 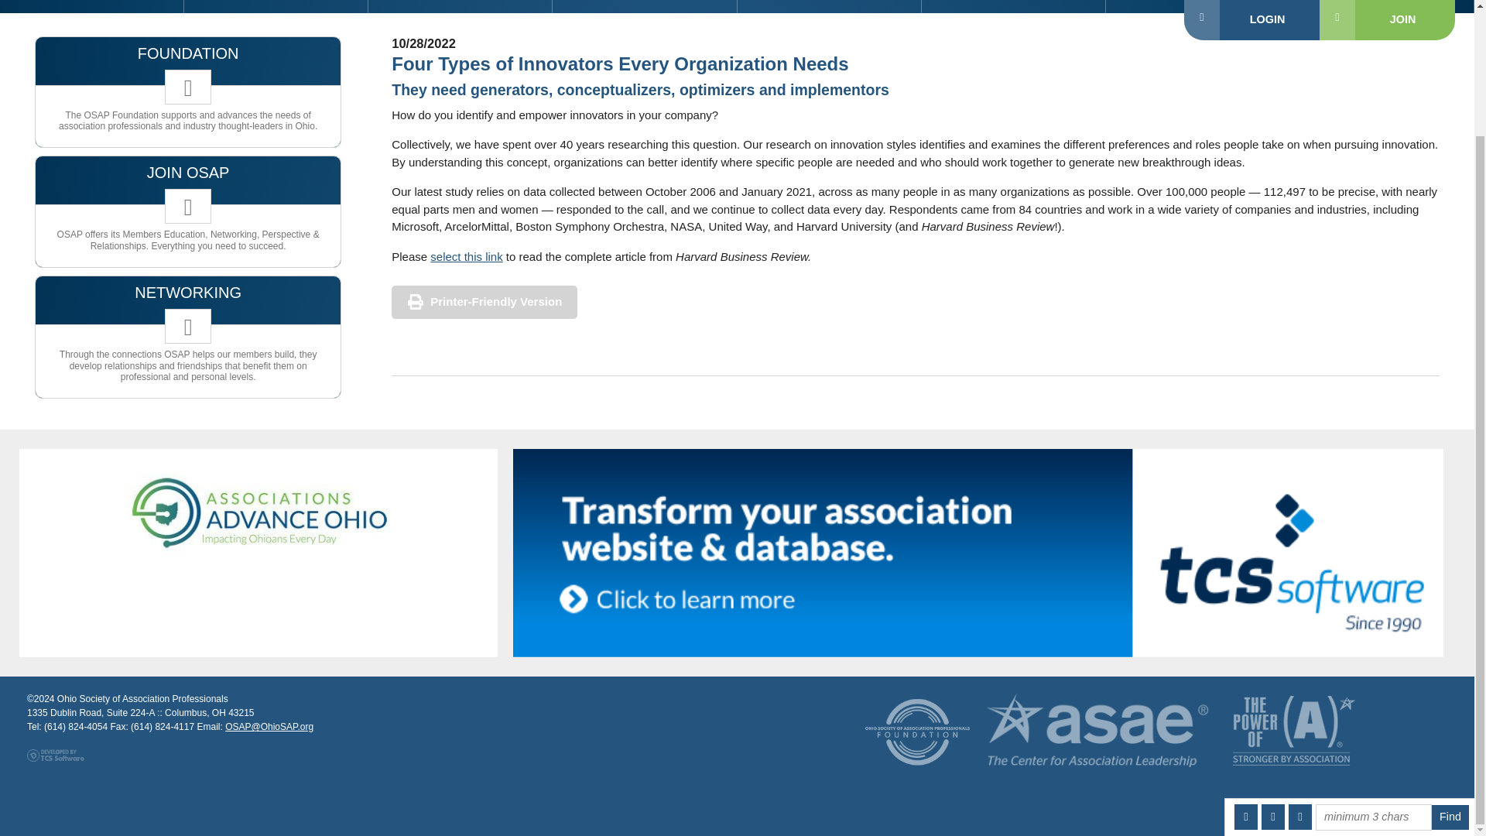 I want to click on ABOUT, so click(x=1197, y=6).